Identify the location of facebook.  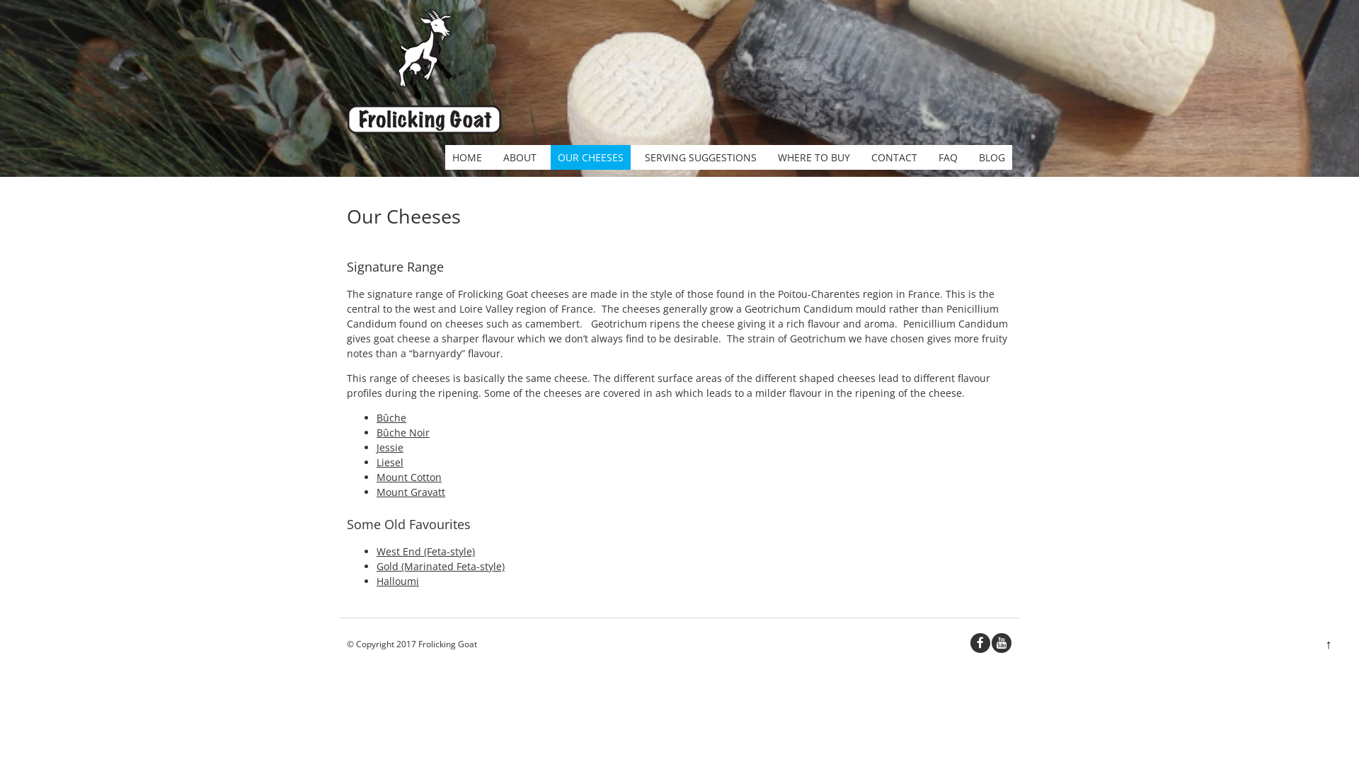
(980, 642).